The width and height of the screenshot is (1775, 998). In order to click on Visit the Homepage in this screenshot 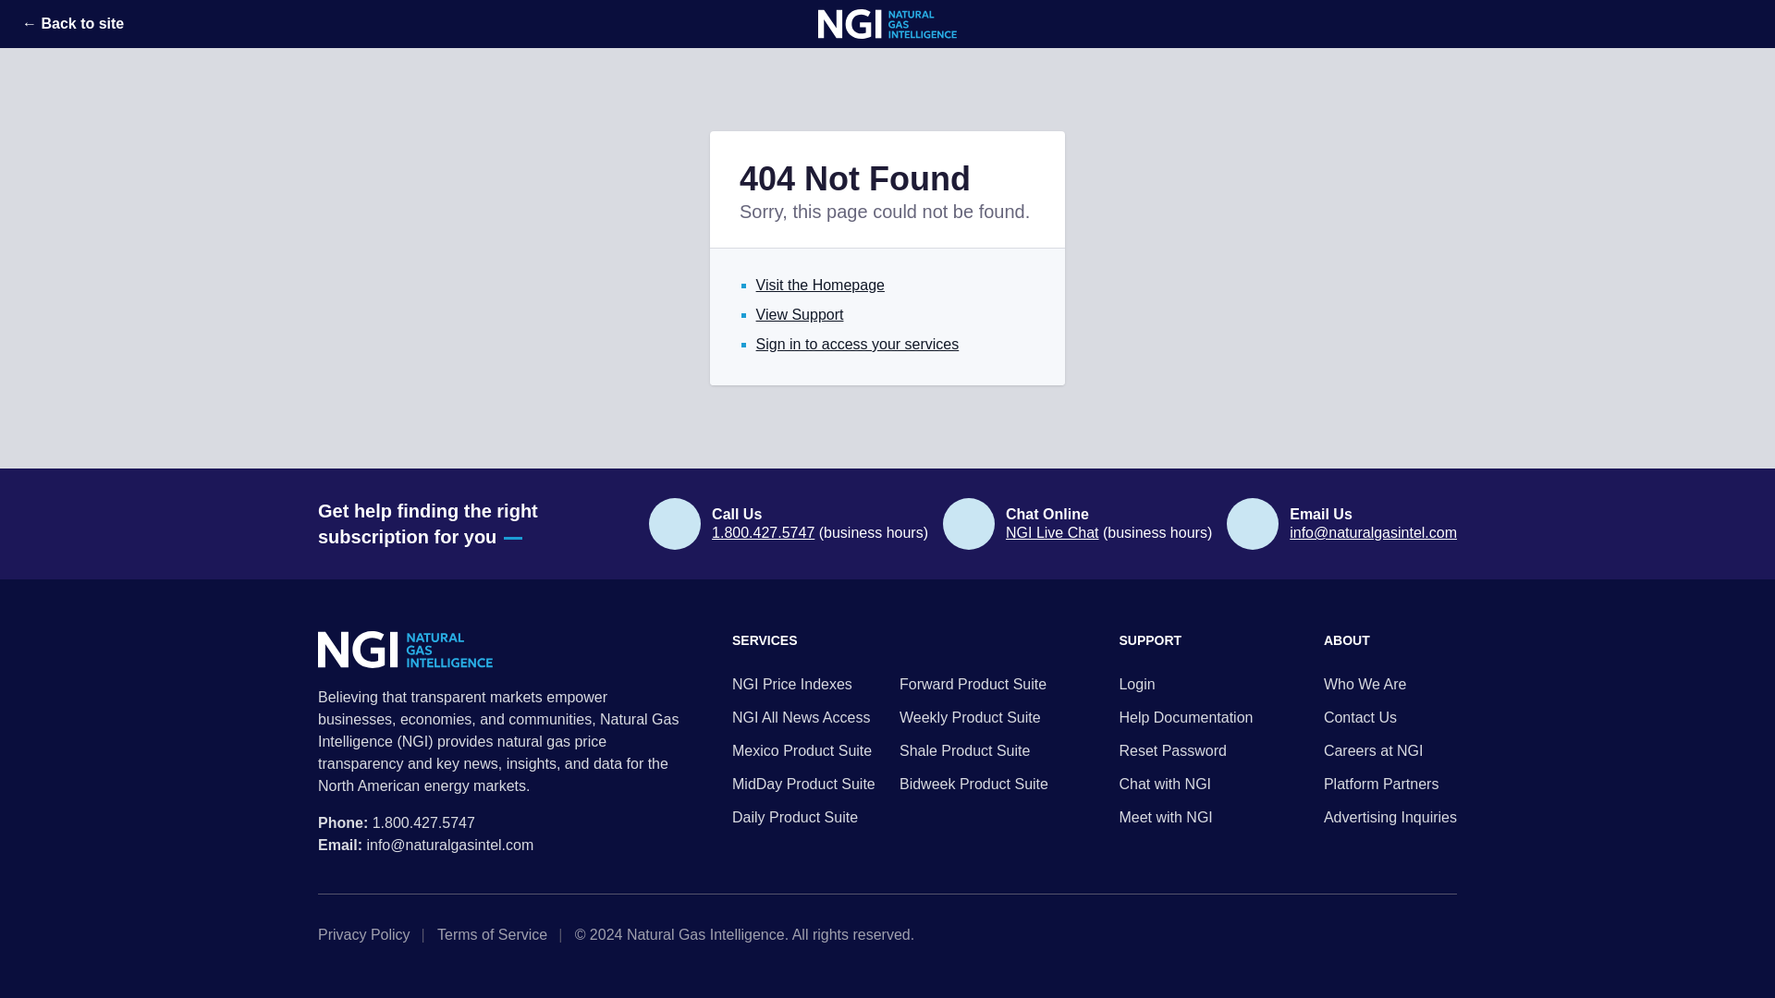, I will do `click(819, 285)`.